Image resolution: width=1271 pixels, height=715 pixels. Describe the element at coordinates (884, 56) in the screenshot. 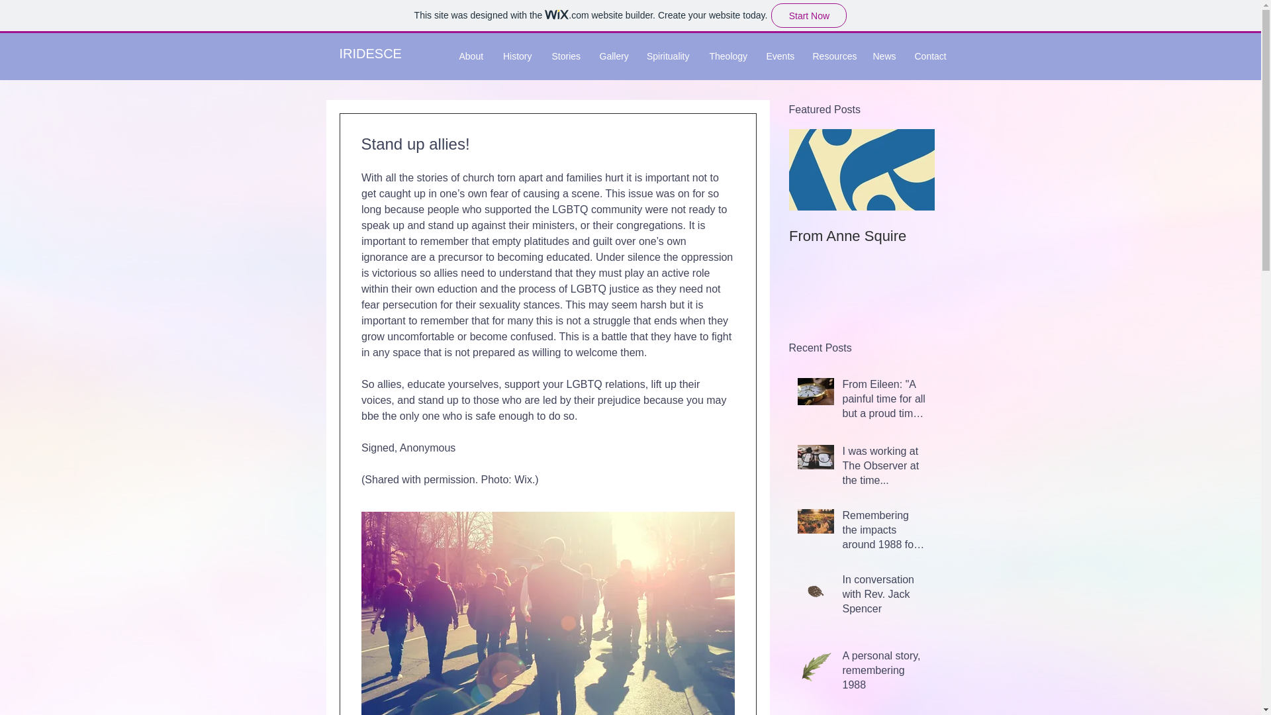

I see `News` at that location.